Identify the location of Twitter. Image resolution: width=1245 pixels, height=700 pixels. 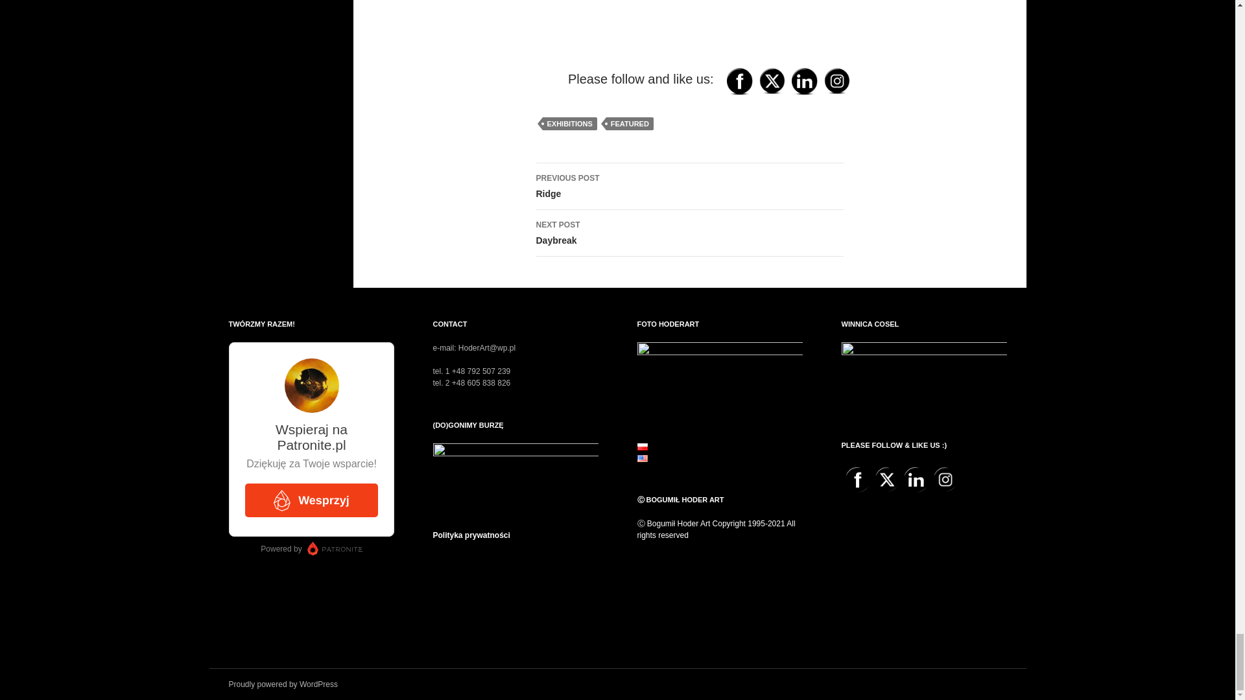
(771, 80).